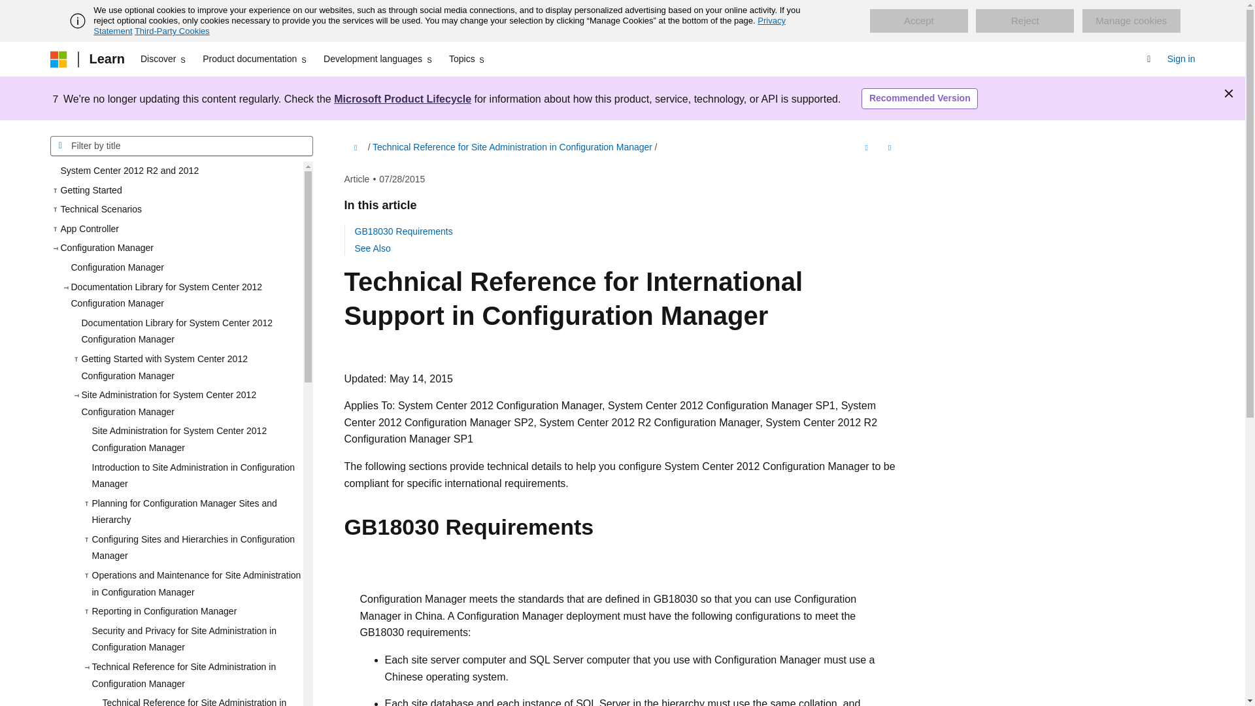  Describe the element at coordinates (1229, 93) in the screenshot. I see `Dismiss alert` at that location.